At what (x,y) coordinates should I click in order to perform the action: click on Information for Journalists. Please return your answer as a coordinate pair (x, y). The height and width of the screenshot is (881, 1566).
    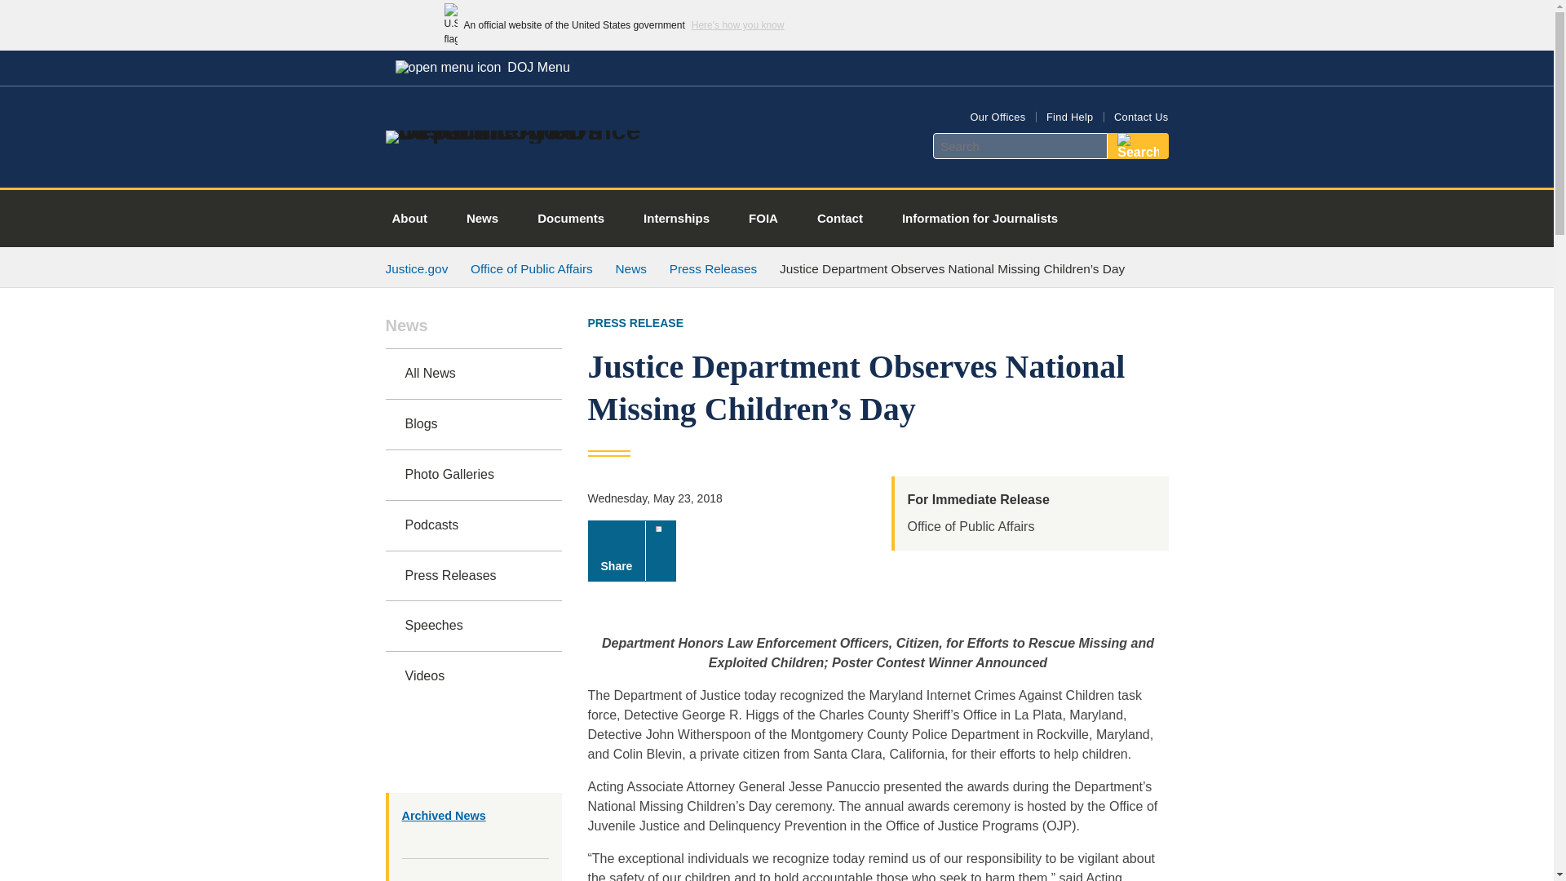
    Looking at the image, I should click on (980, 219).